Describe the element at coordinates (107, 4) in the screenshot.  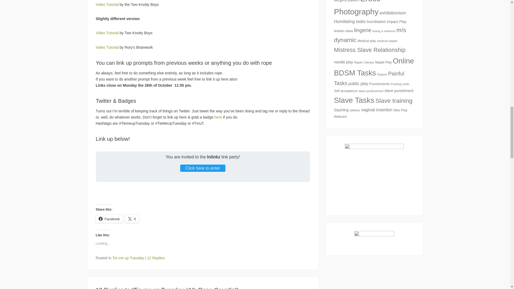
I see `Video Tutorial` at that location.